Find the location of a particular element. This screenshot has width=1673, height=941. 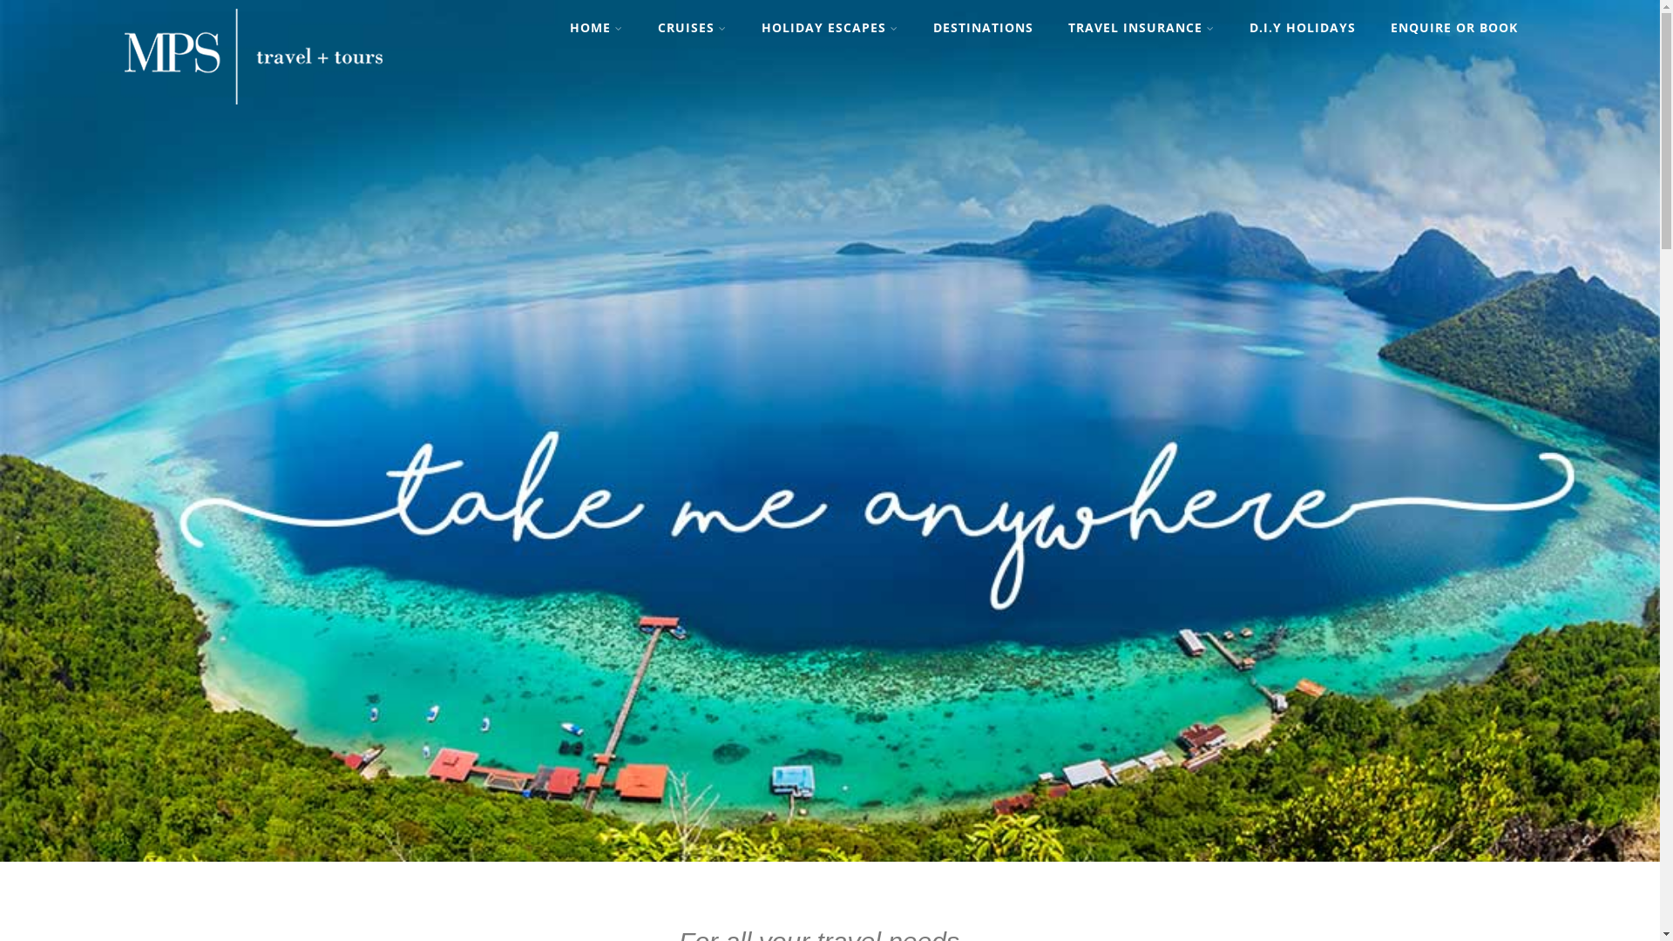

MPS Travel + Tours is located at coordinates (254, 110).